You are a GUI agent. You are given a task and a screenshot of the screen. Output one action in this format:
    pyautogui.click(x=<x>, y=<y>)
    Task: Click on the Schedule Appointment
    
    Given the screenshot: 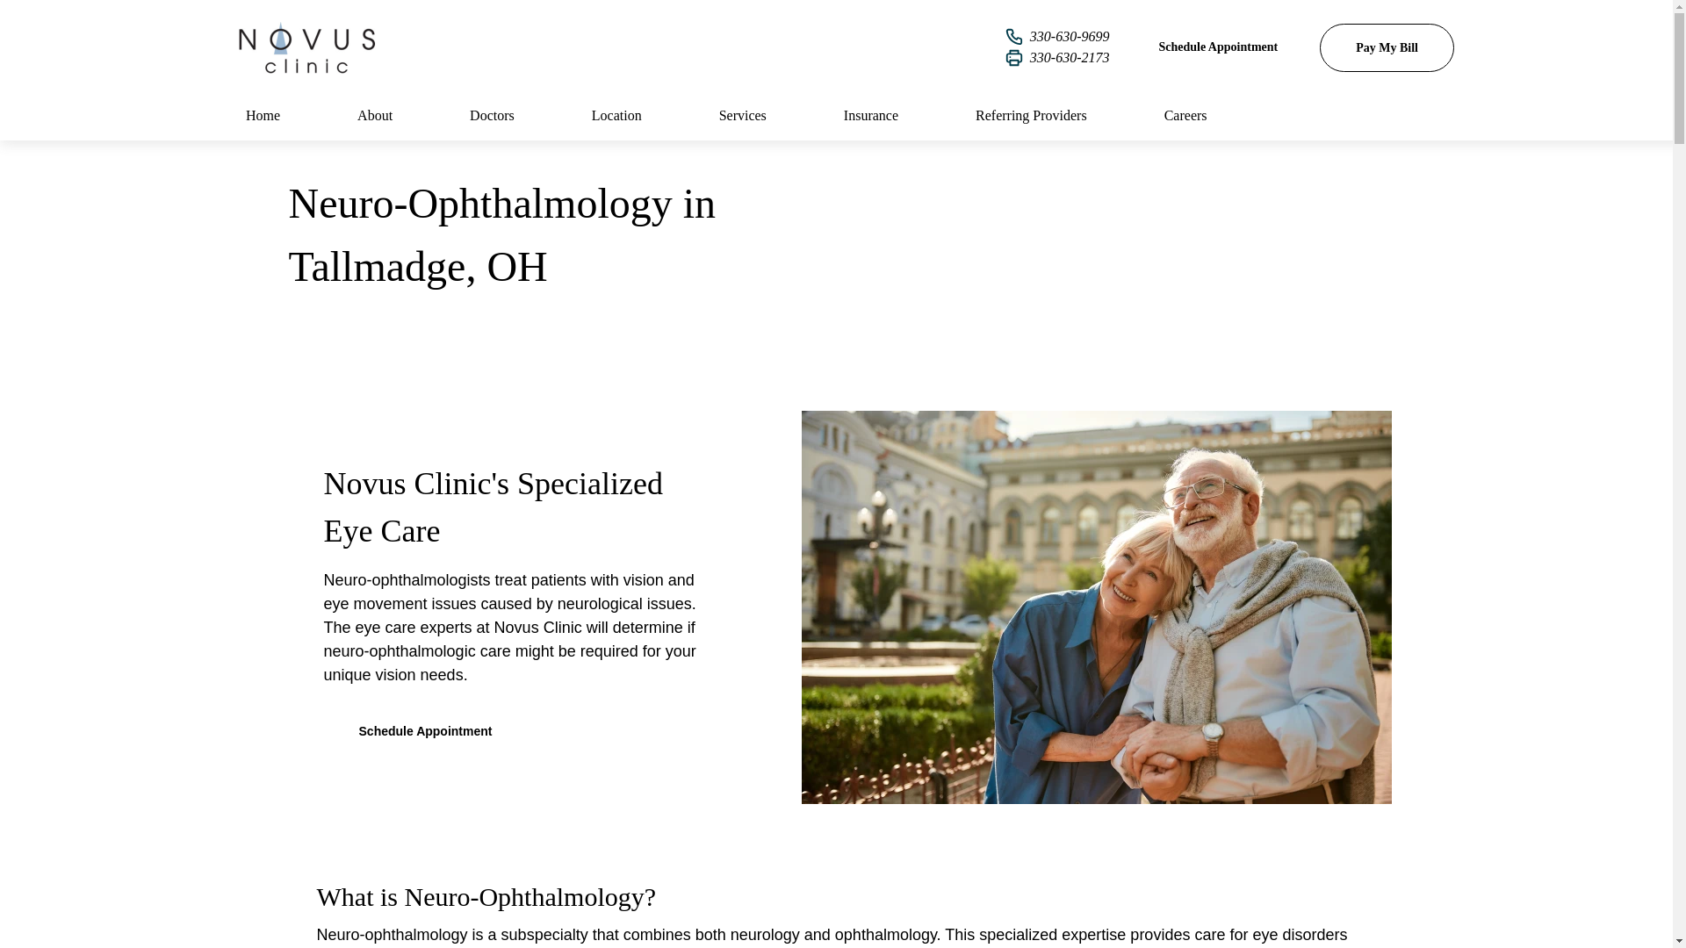 What is the action you would take?
    pyautogui.click(x=1217, y=47)
    